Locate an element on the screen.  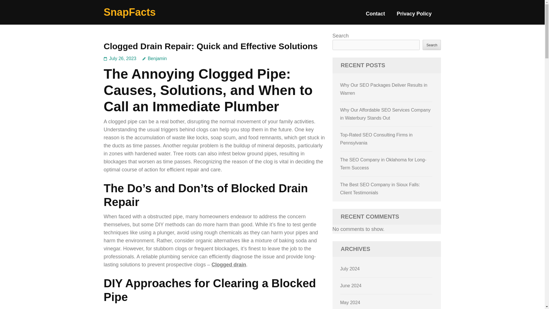
June 2024 is located at coordinates (351, 286).